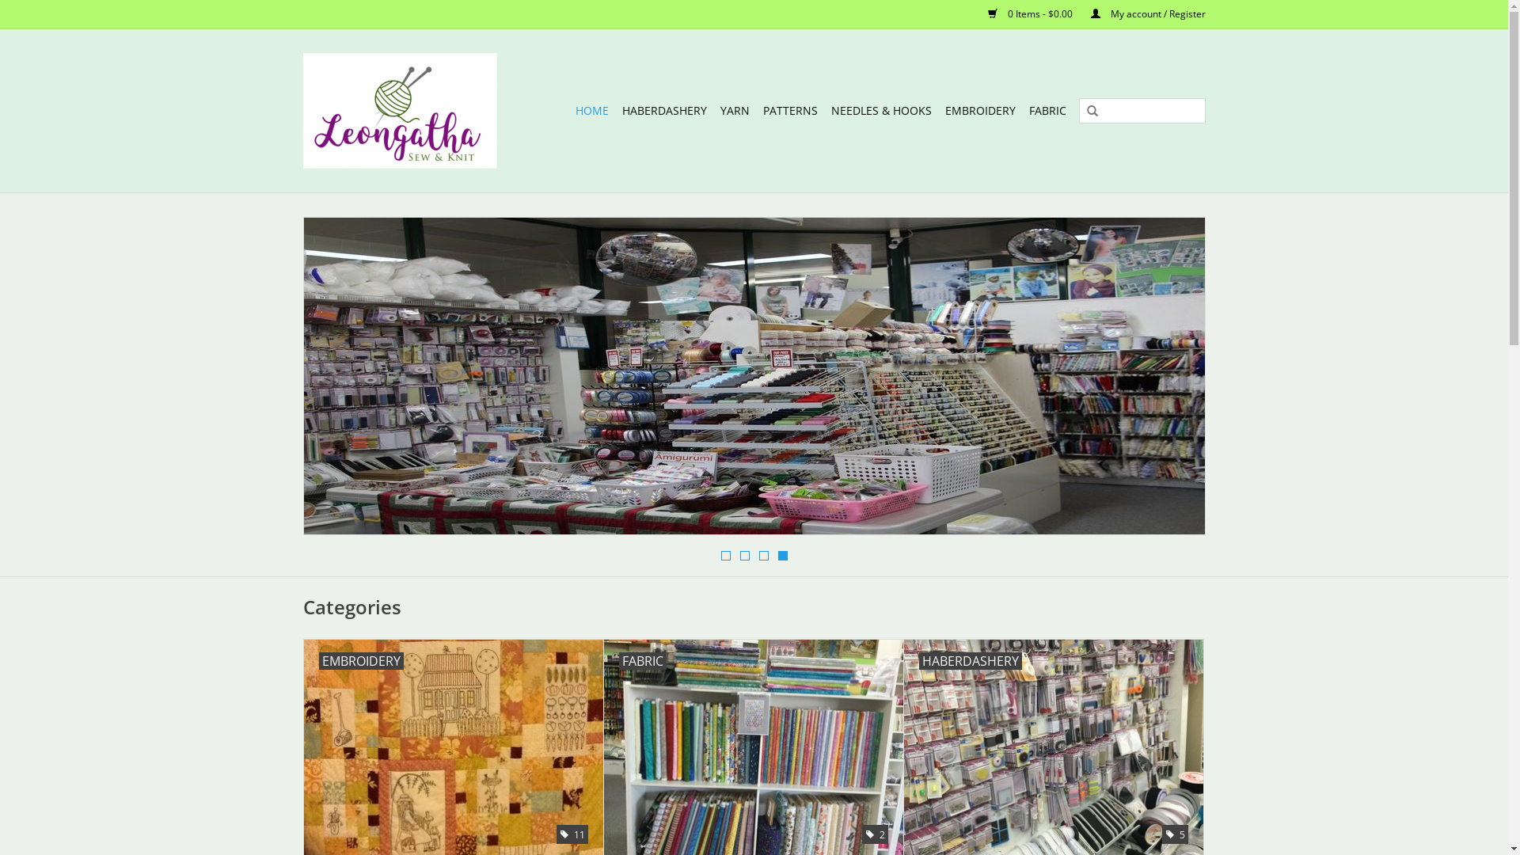 This screenshot has height=855, width=1520. I want to click on PATTERNS, so click(790, 111).